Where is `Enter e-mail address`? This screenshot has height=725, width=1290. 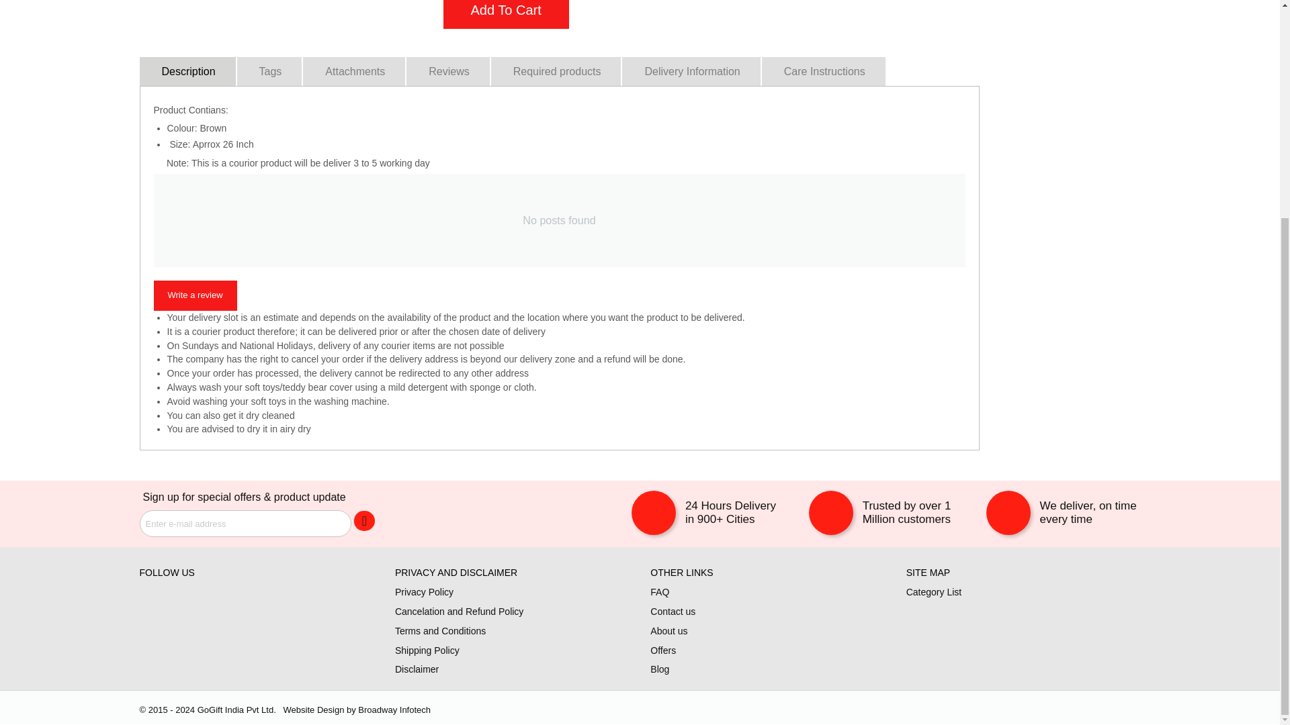
Enter e-mail address is located at coordinates (245, 524).